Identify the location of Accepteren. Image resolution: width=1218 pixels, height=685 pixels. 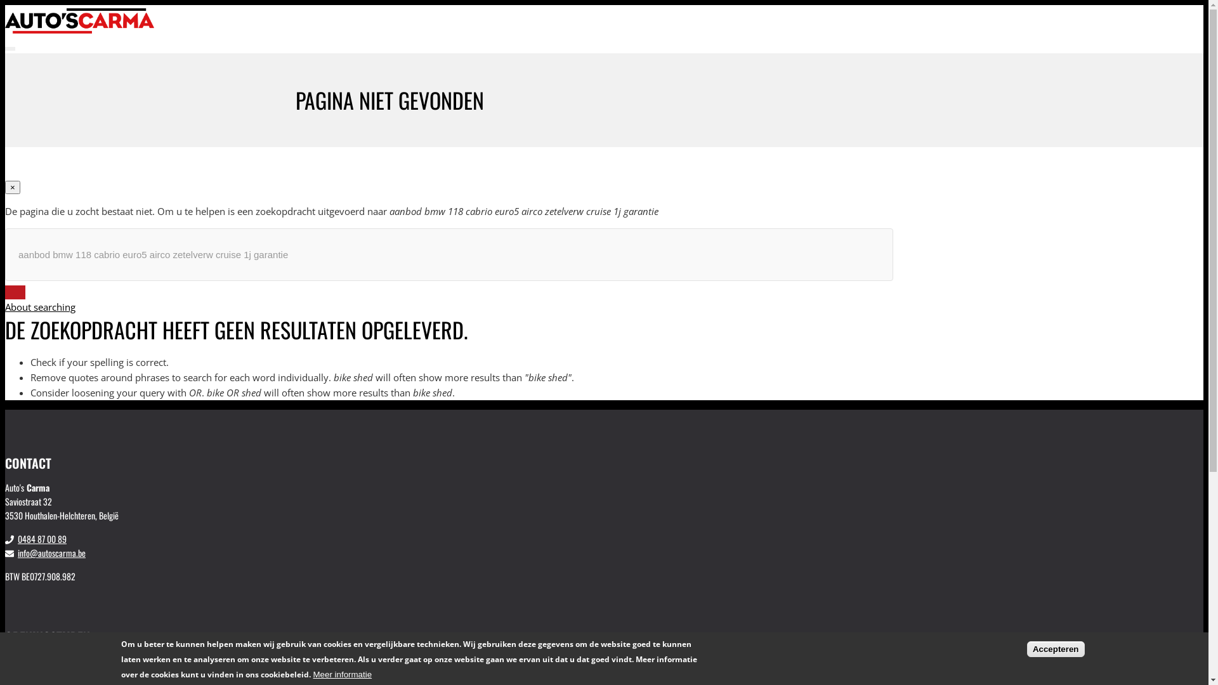
(1056, 648).